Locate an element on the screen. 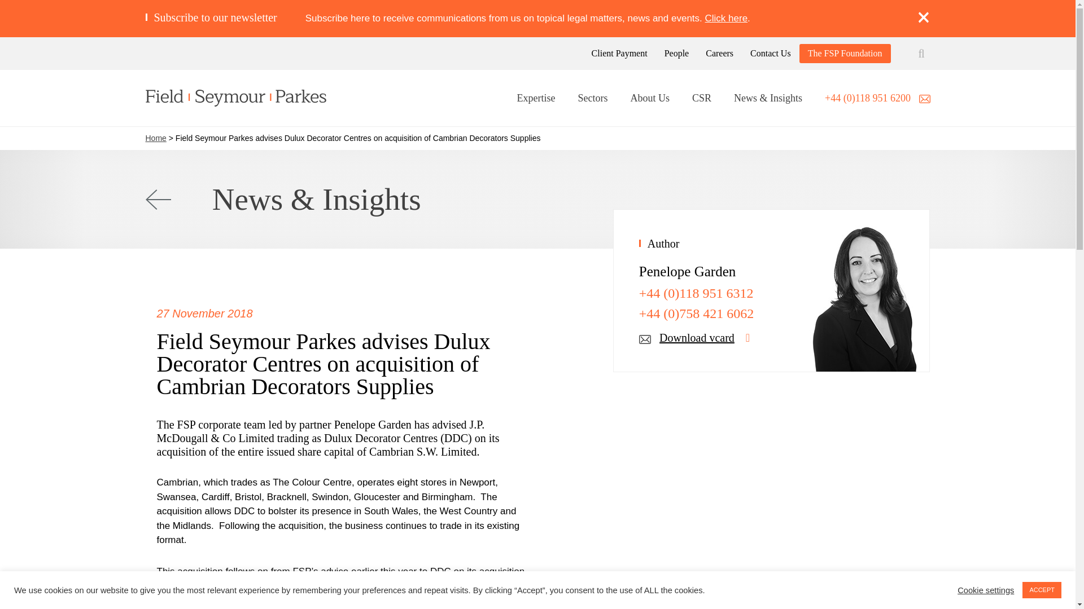 The image size is (1084, 609). Careers is located at coordinates (719, 53).